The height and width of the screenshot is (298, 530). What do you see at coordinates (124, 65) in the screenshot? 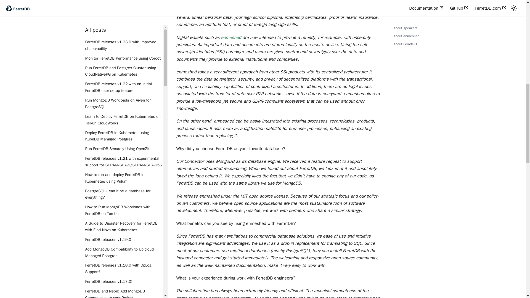
I see `Why FastNetMon picked FerretDB for their SaaS offering` at bounding box center [124, 65].